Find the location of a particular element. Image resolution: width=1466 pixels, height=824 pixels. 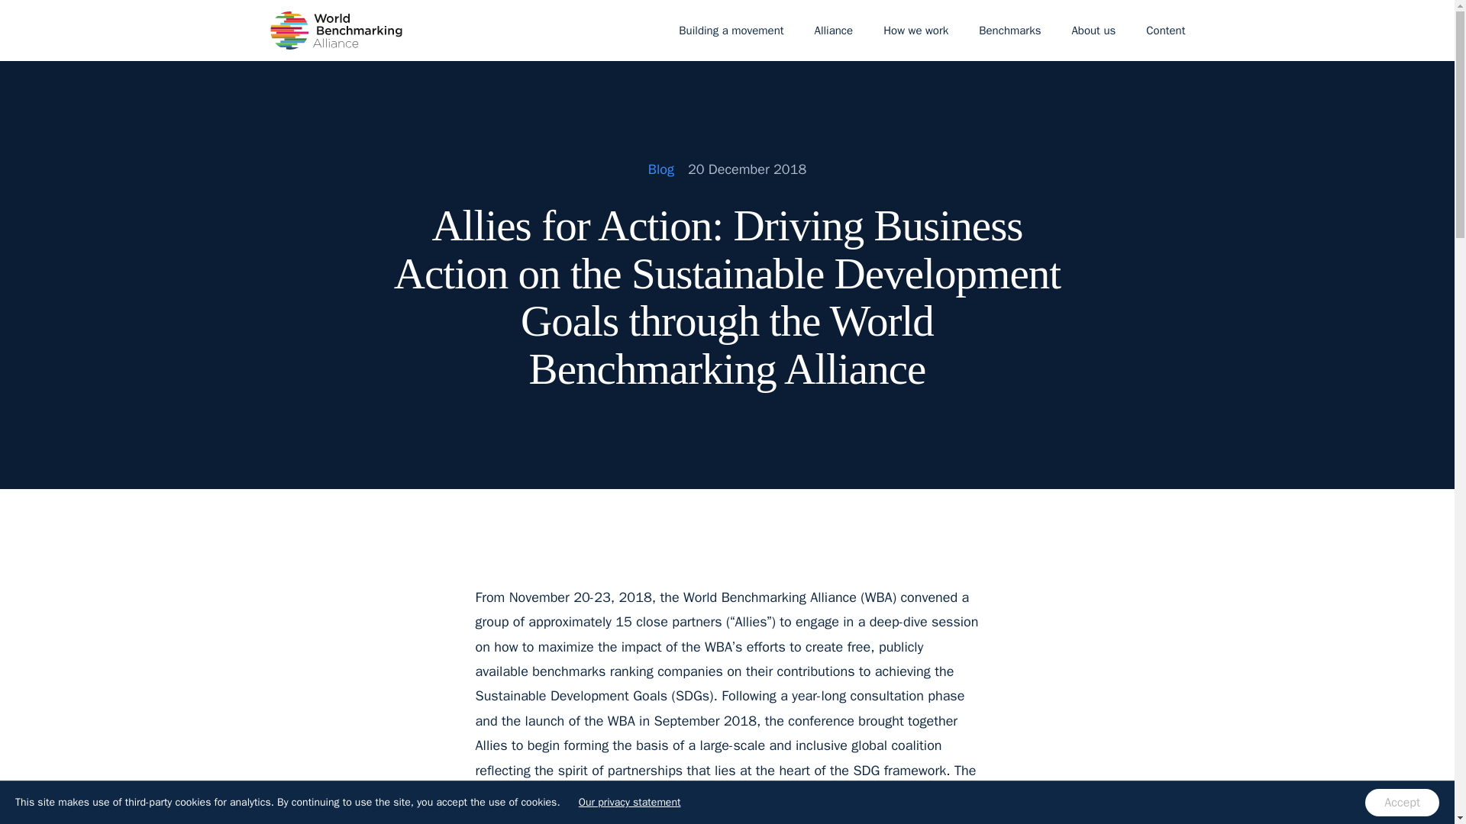

Benchmarks is located at coordinates (1009, 31).